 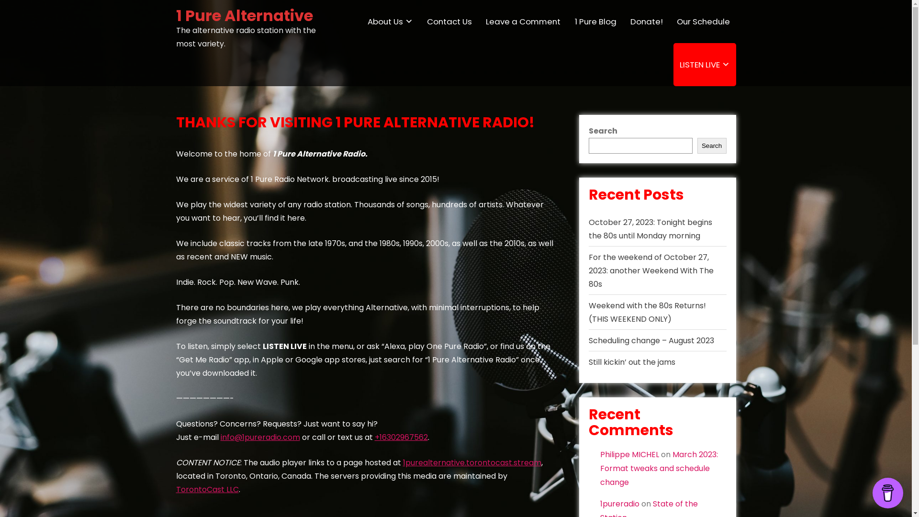 What do you see at coordinates (260, 438) in the screenshot?
I see `info@1pureradio.com` at bounding box center [260, 438].